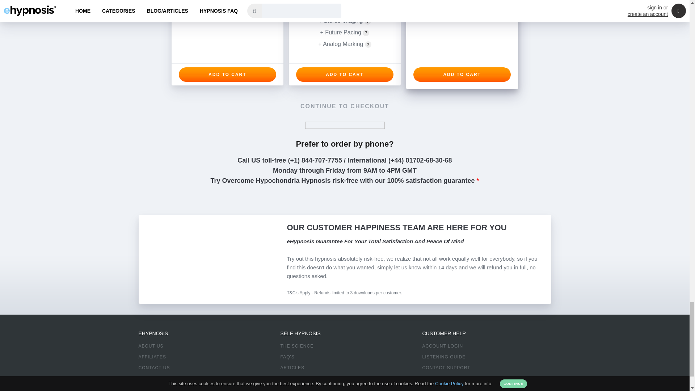 This screenshot has width=695, height=391. Describe the element at coordinates (292, 367) in the screenshot. I see `ARTICLES` at that location.